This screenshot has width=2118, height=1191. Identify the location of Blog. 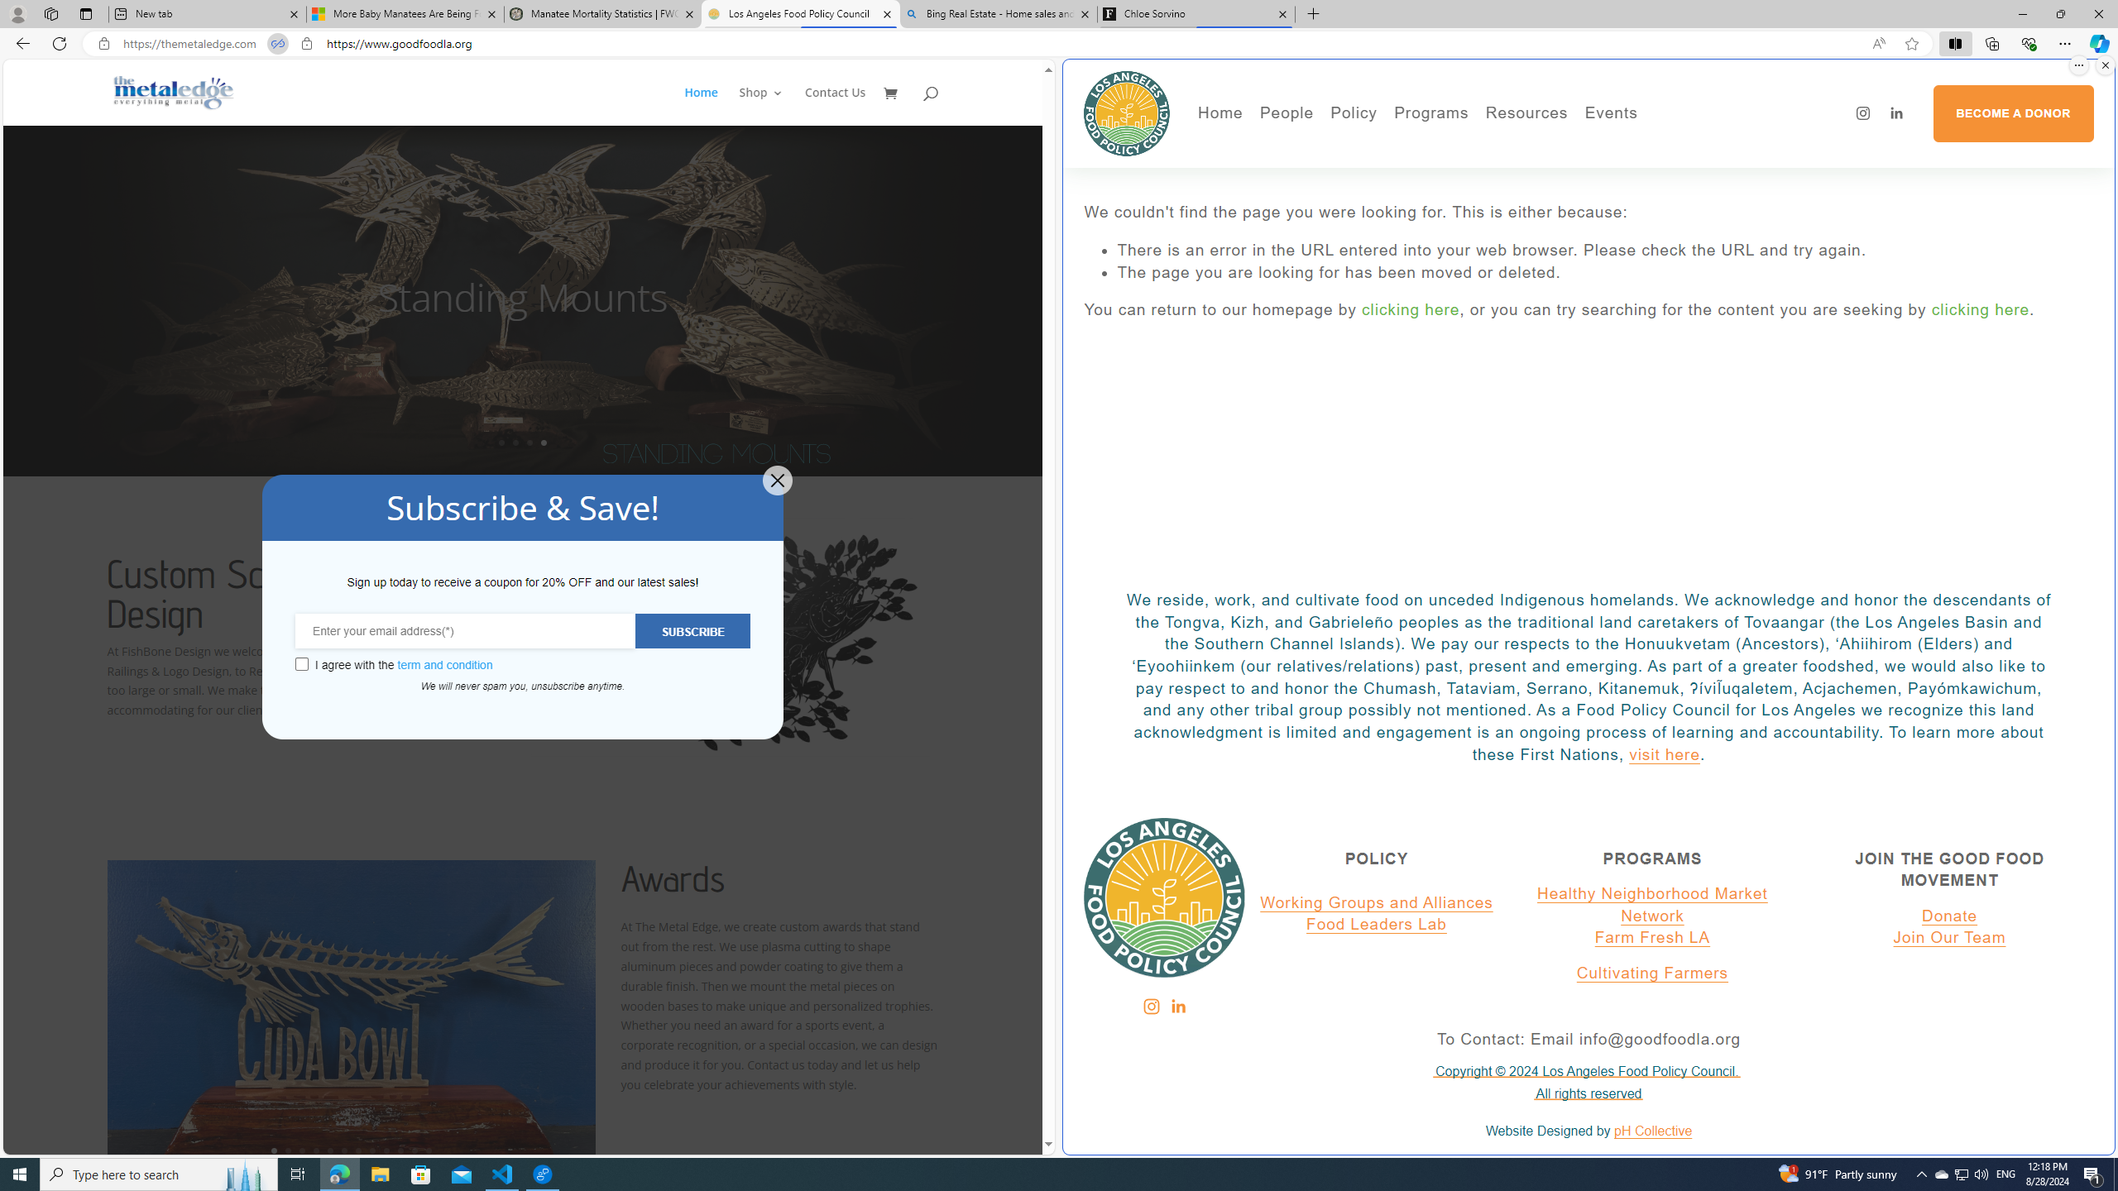
(1342, 217).